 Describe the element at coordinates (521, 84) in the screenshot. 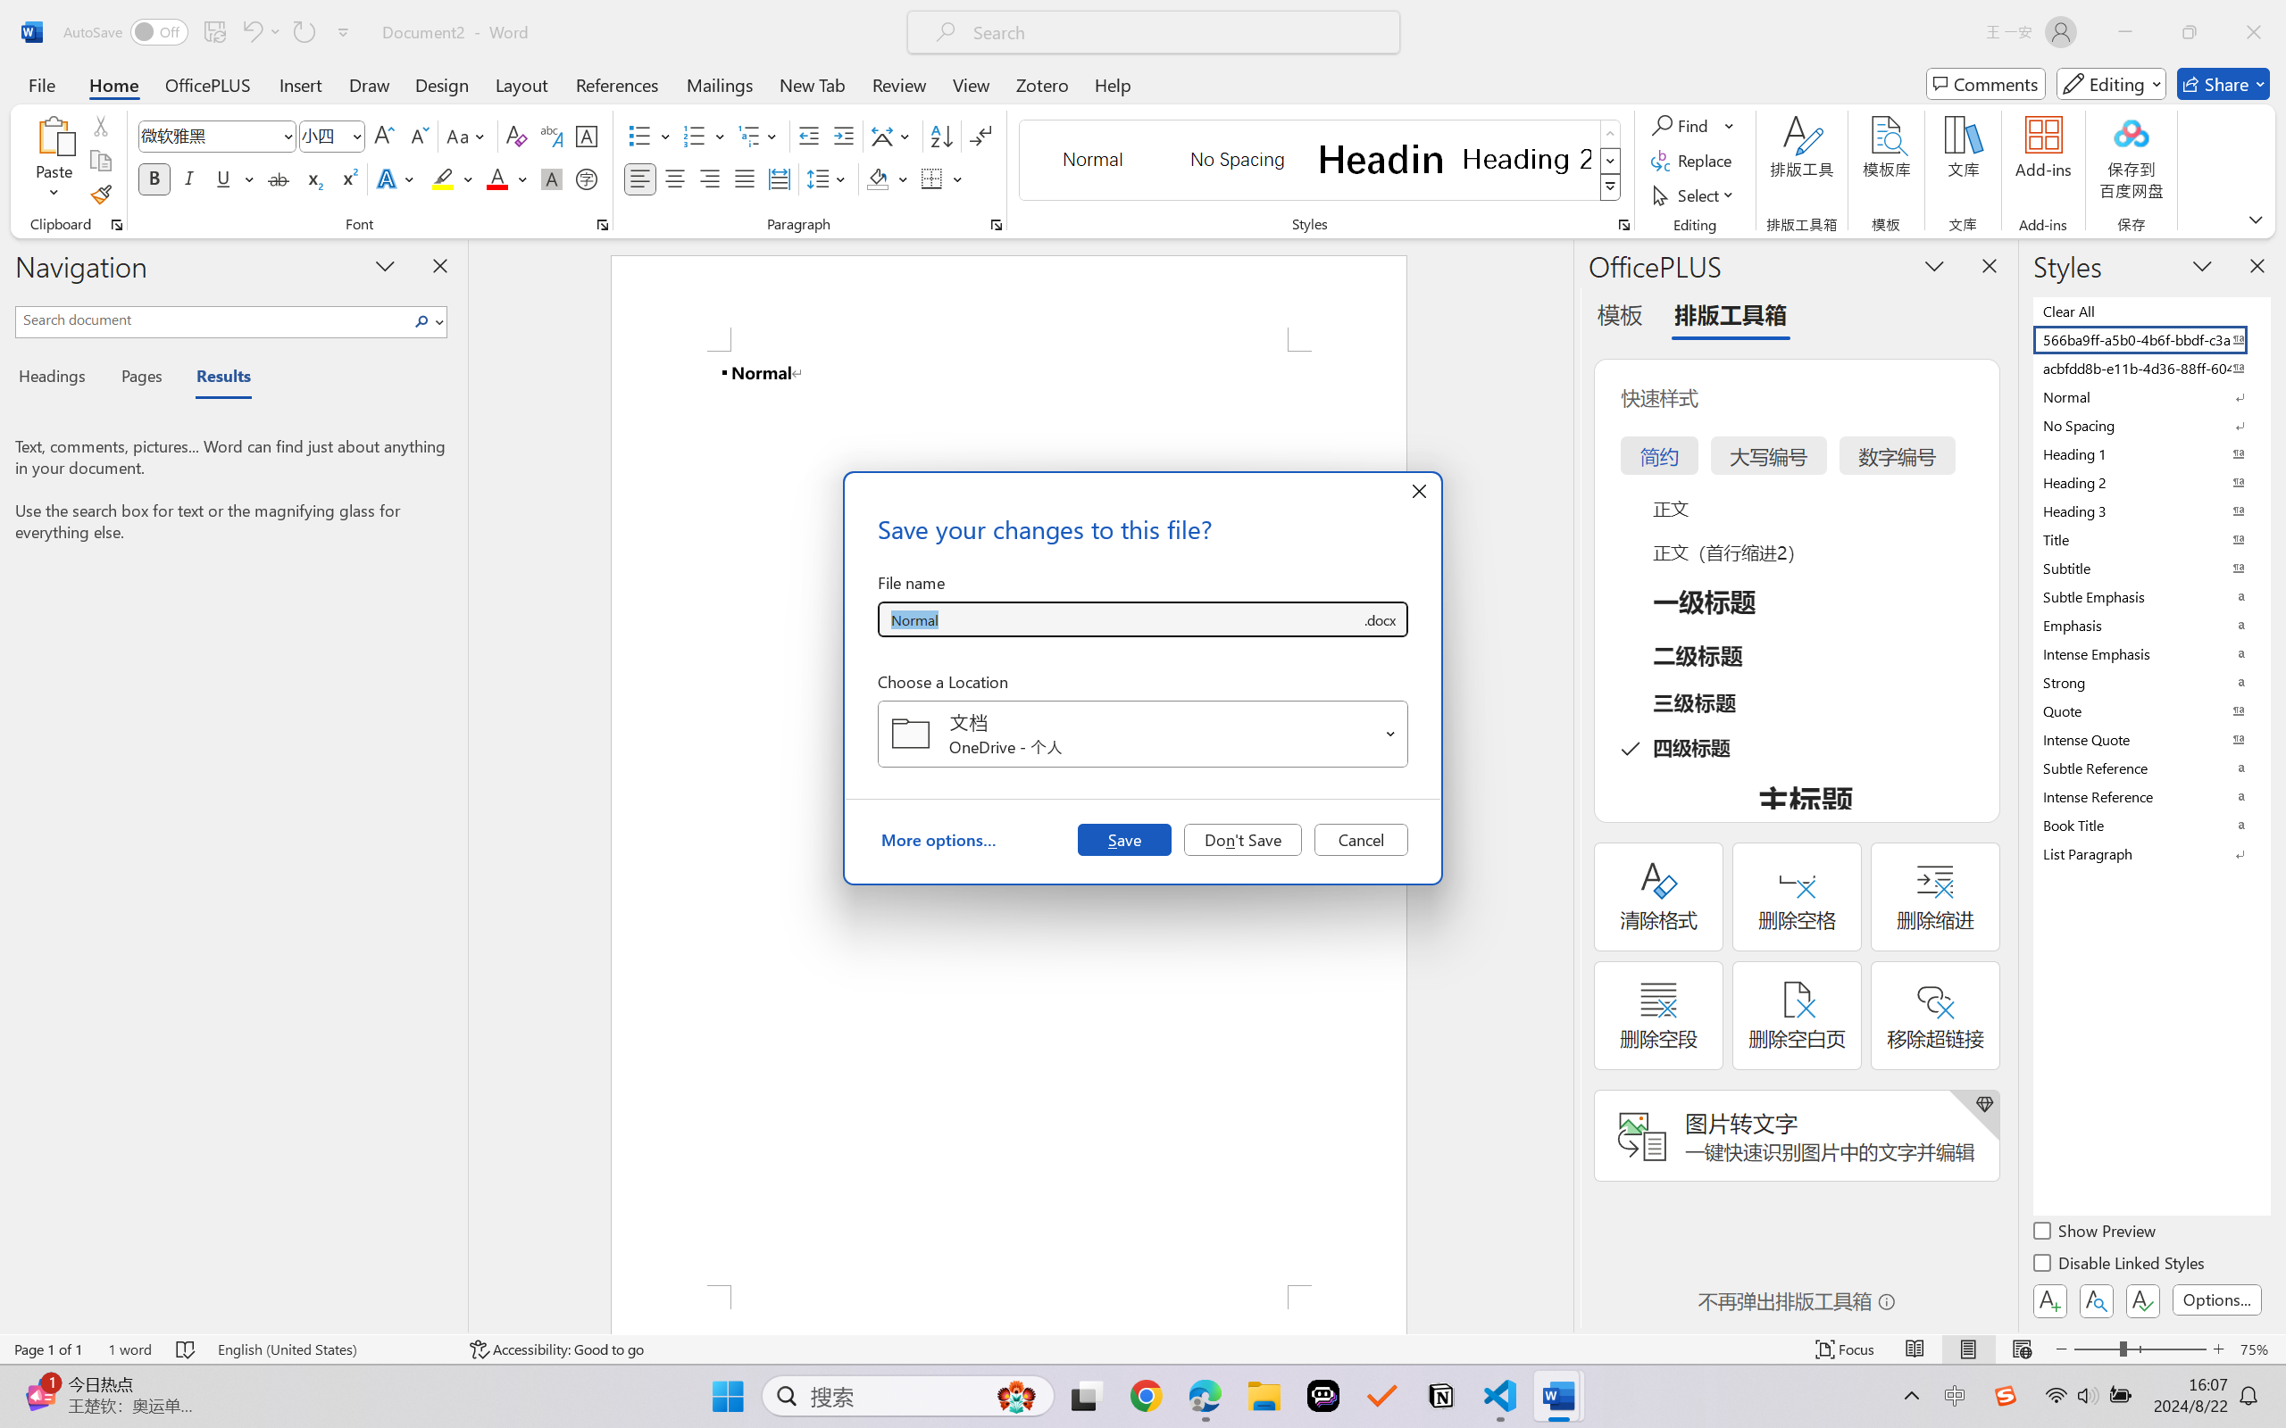

I see `Layout` at that location.